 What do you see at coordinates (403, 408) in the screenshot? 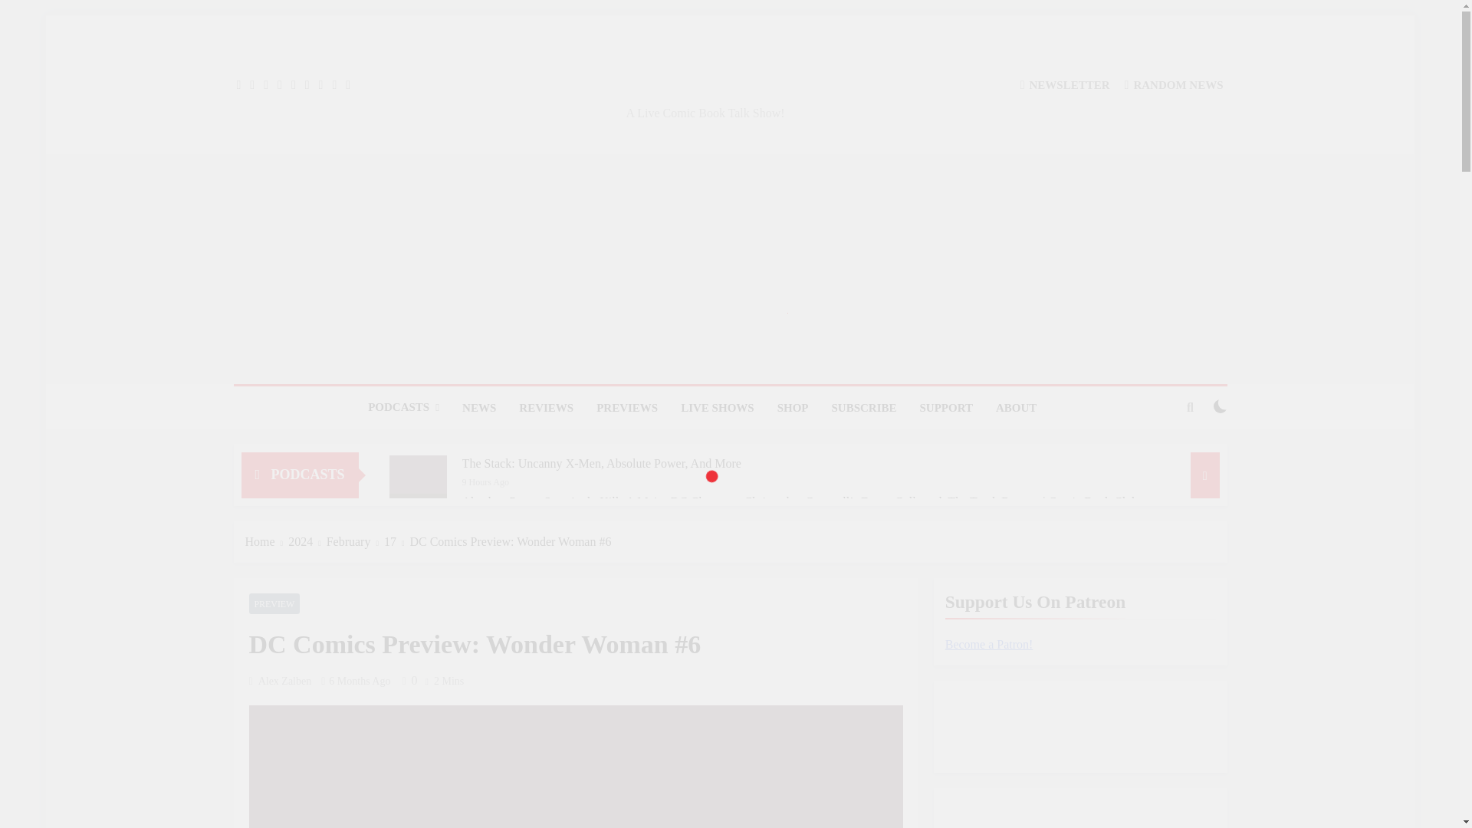
I see `PODCASTS` at bounding box center [403, 408].